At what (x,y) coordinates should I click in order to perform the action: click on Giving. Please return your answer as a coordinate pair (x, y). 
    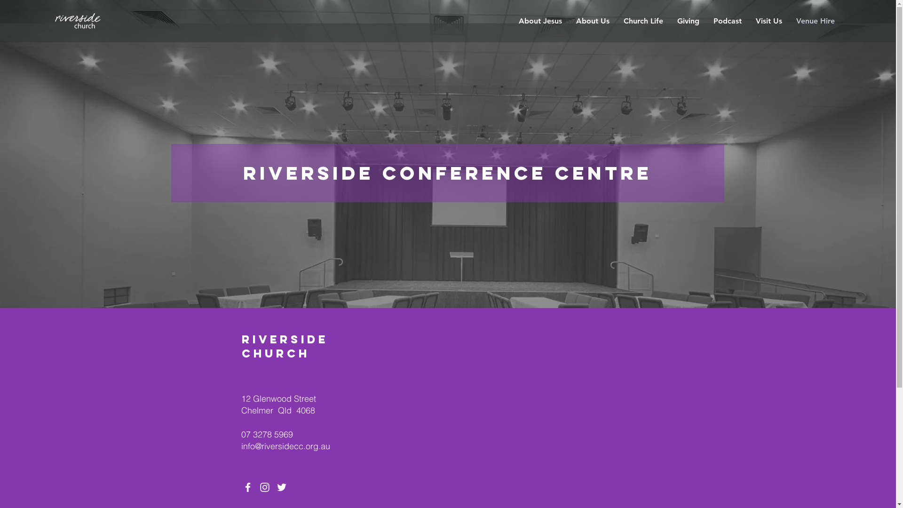
    Looking at the image, I should click on (689, 21).